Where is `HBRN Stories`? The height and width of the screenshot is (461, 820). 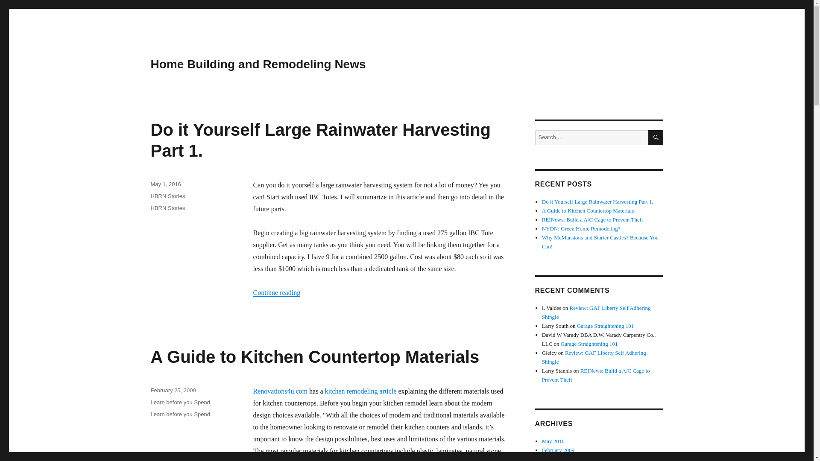
HBRN Stories is located at coordinates (167, 207).